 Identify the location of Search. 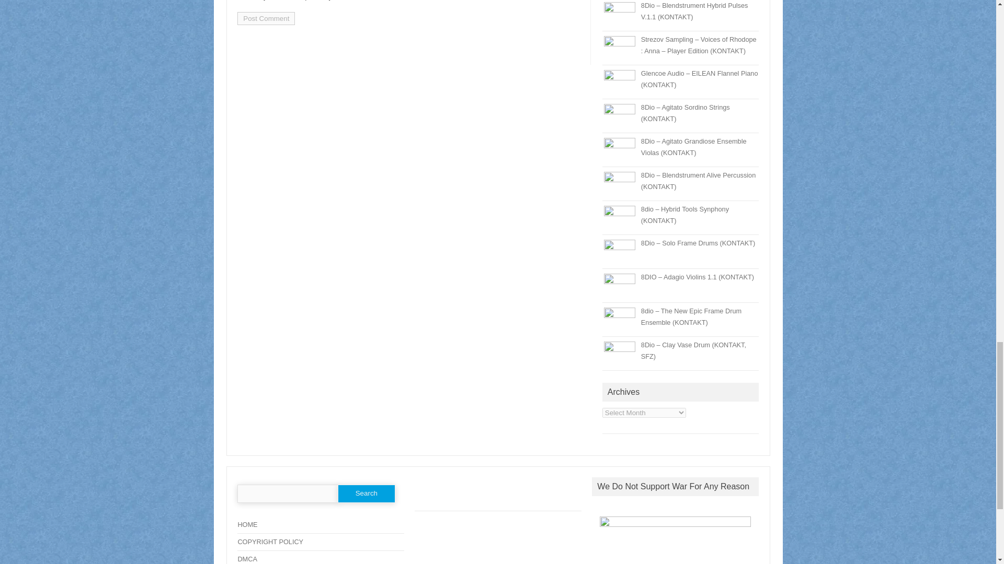
(366, 494).